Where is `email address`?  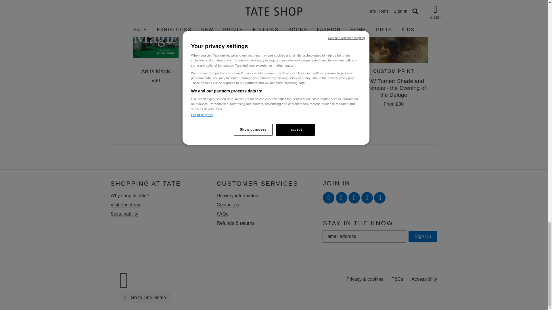
email address is located at coordinates (364, 237).